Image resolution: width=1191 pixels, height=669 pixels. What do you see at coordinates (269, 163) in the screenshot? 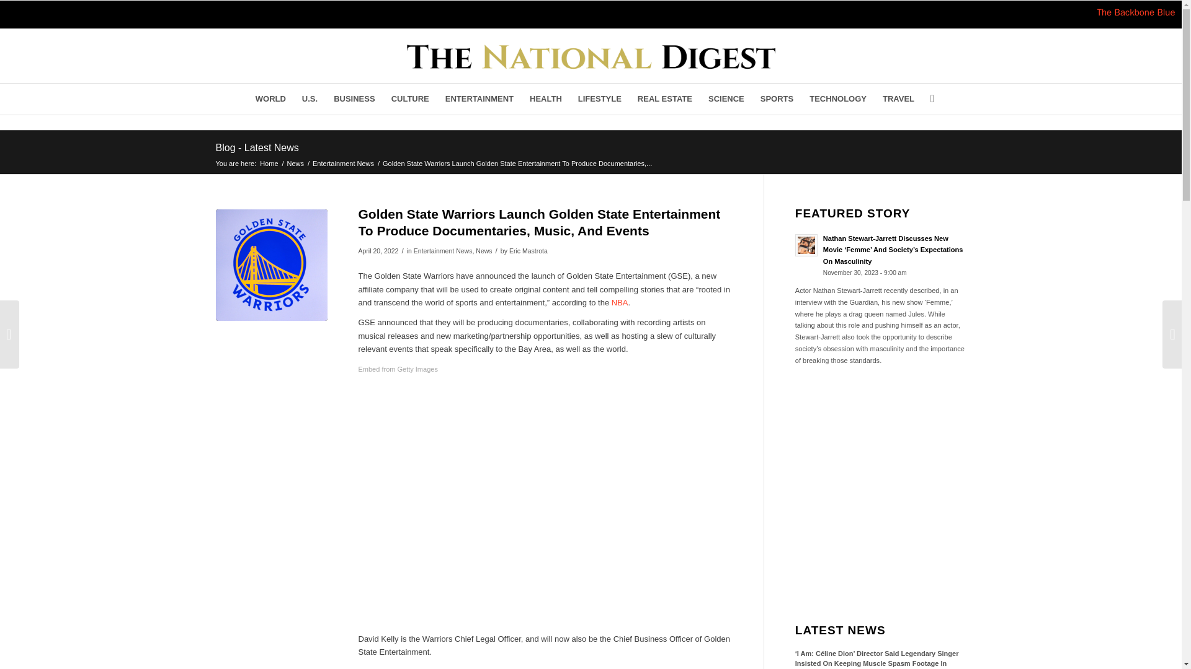
I see `The National Digest` at bounding box center [269, 163].